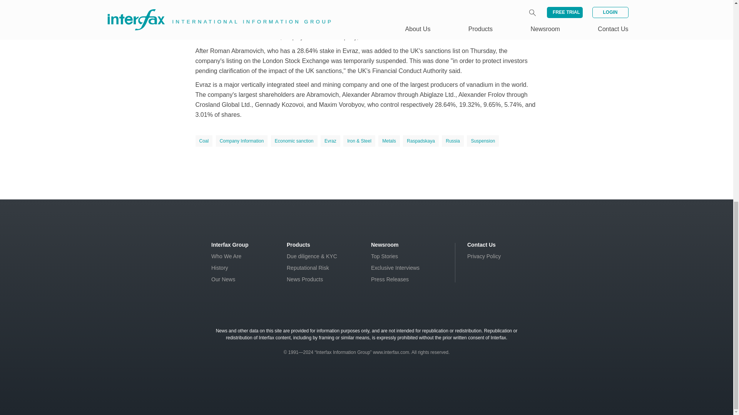 The image size is (739, 415). I want to click on Economic sanction, so click(294, 141).